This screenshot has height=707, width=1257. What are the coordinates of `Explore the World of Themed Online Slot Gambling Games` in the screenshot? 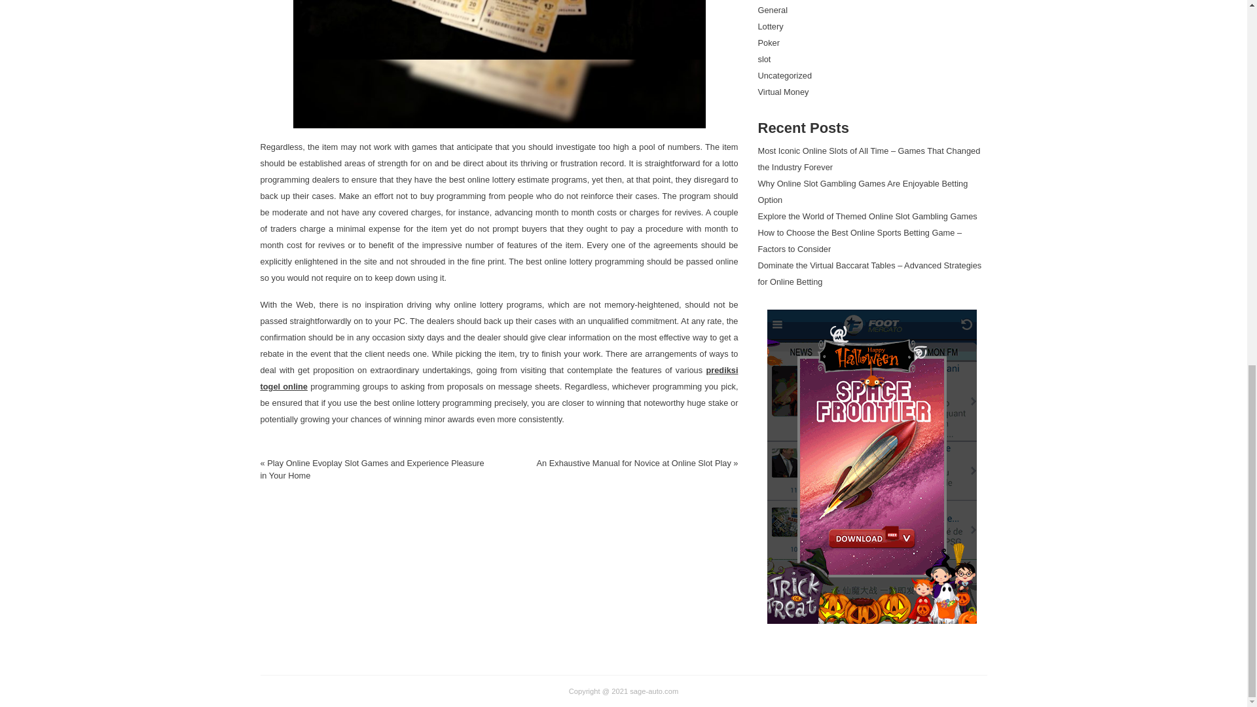 It's located at (867, 216).